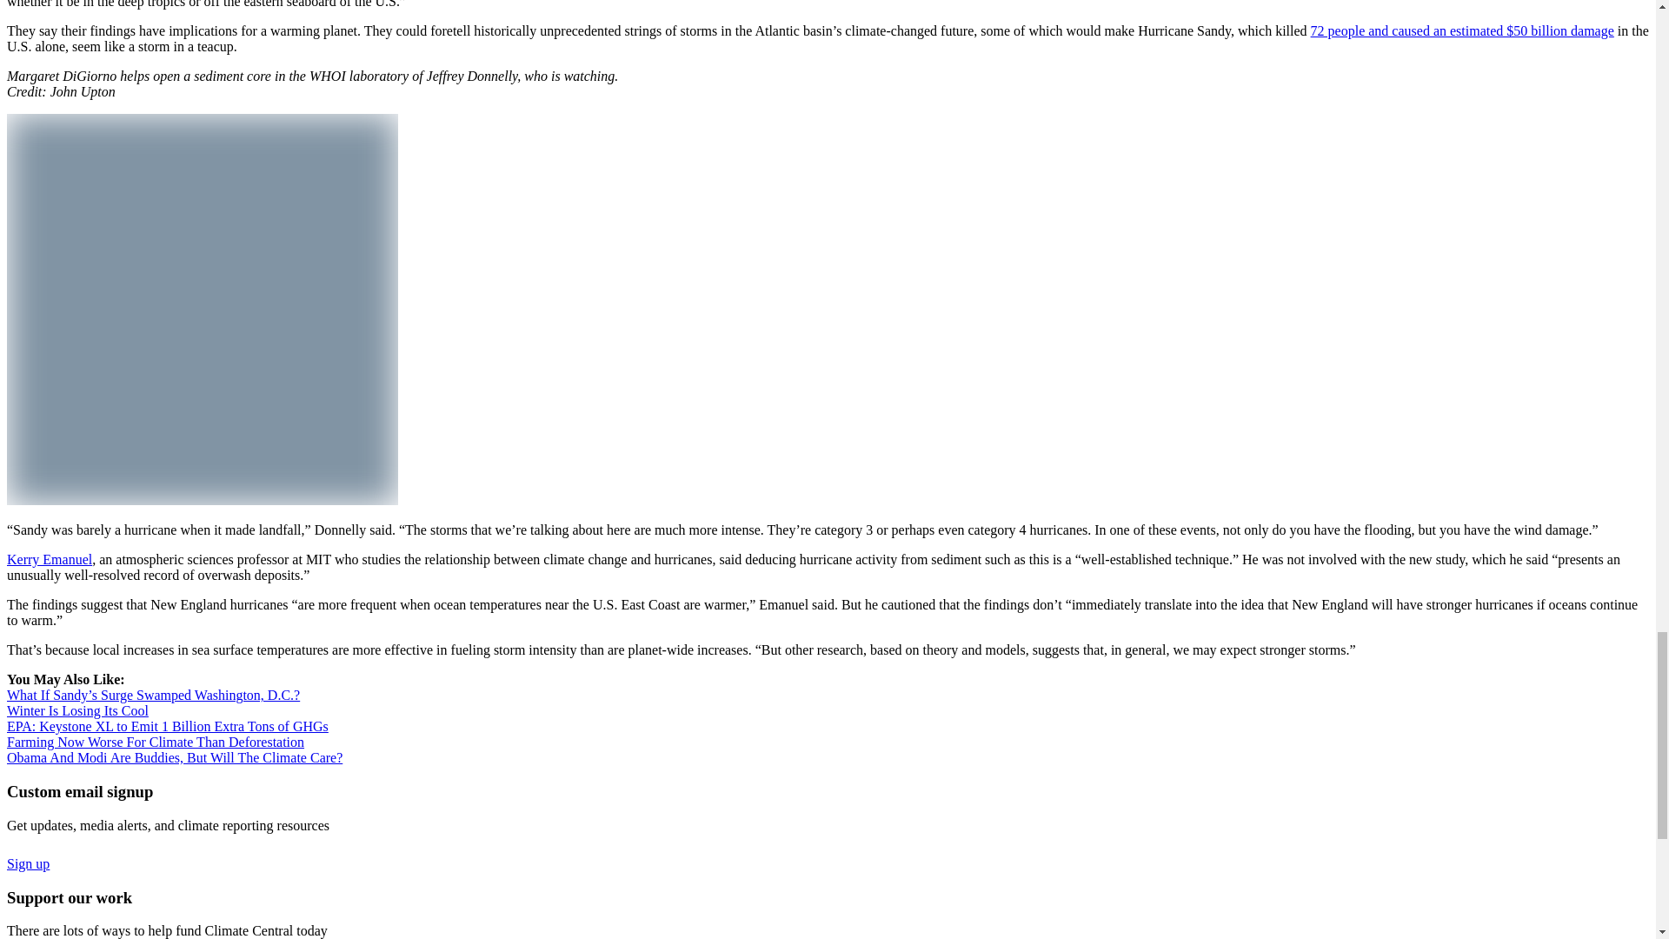  I want to click on Kerry Emanuel, so click(49, 560).